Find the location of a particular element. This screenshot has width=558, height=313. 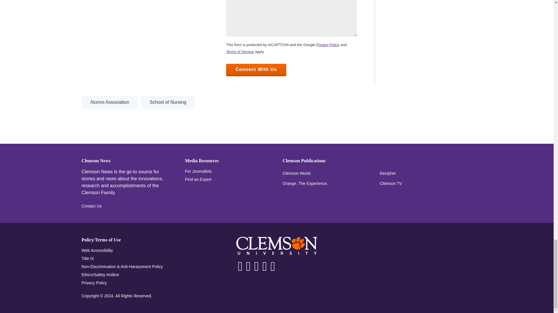

Connect With Us is located at coordinates (256, 70).